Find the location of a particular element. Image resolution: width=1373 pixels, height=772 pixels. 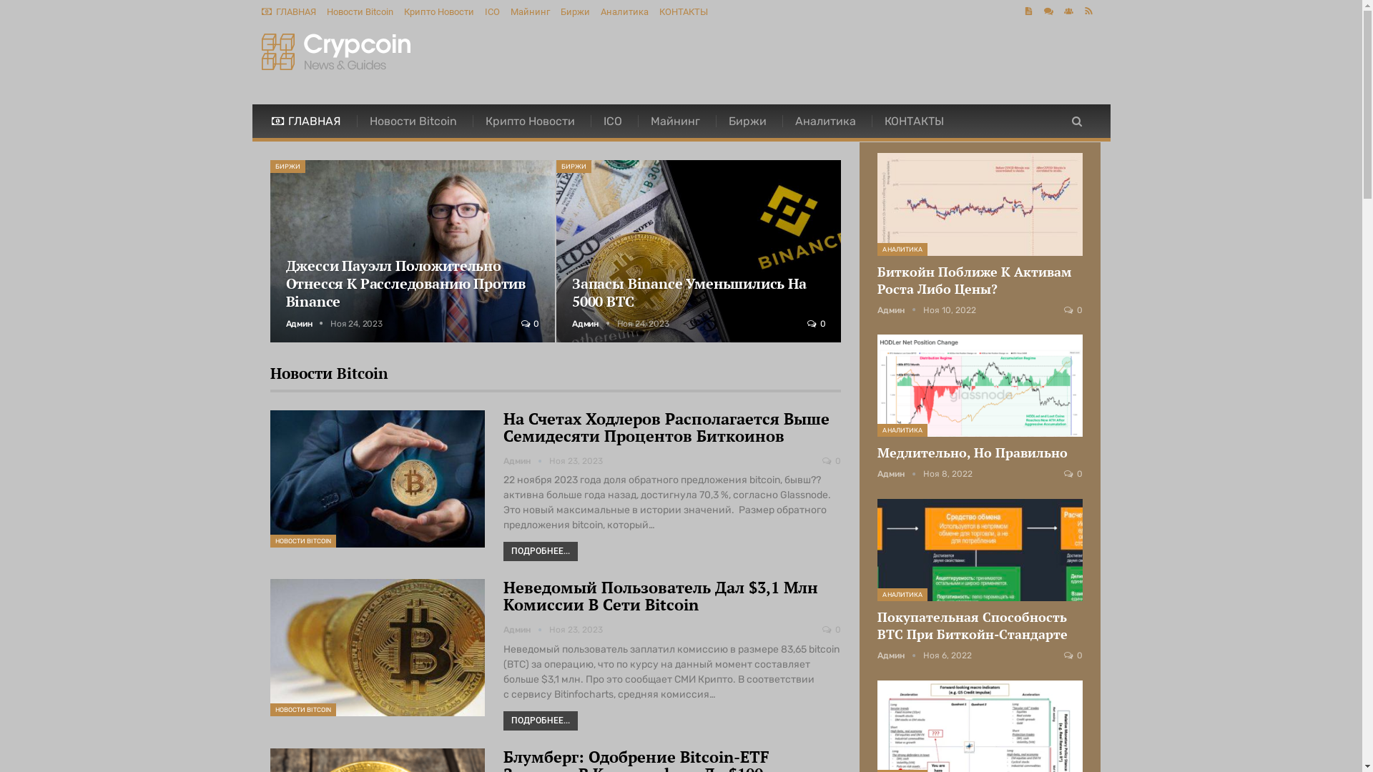

ICO is located at coordinates (614, 122).